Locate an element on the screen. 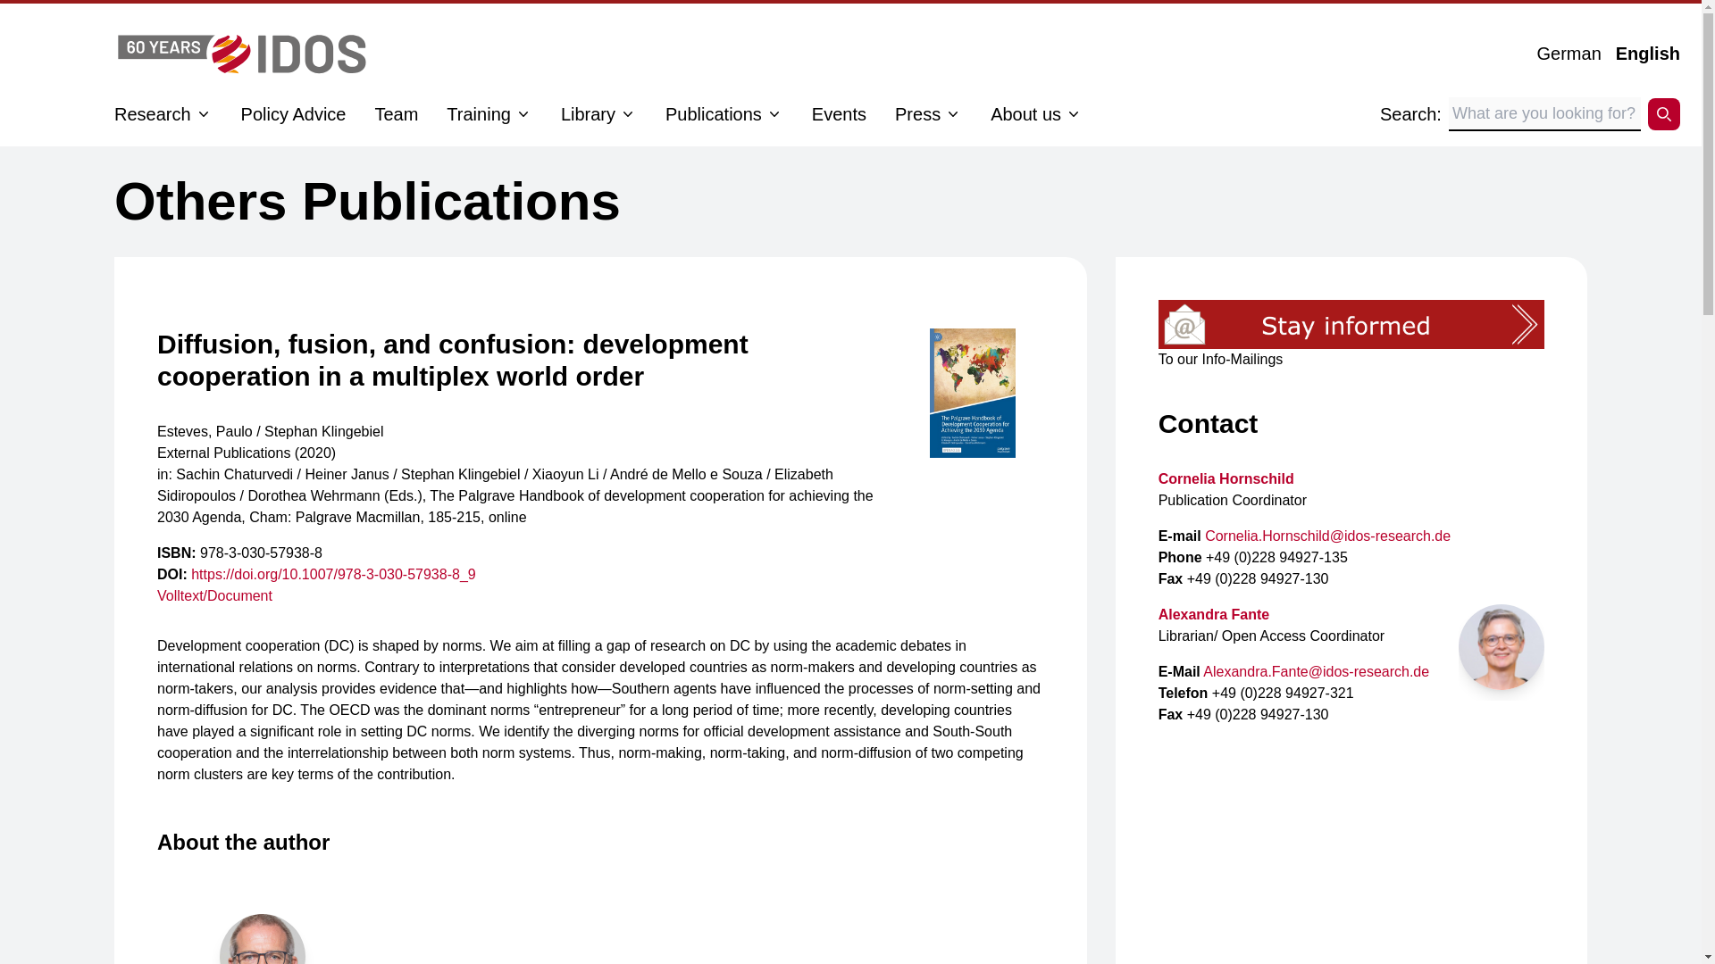 Image resolution: width=1715 pixels, height=964 pixels. Zum Profil is located at coordinates (1213, 614).